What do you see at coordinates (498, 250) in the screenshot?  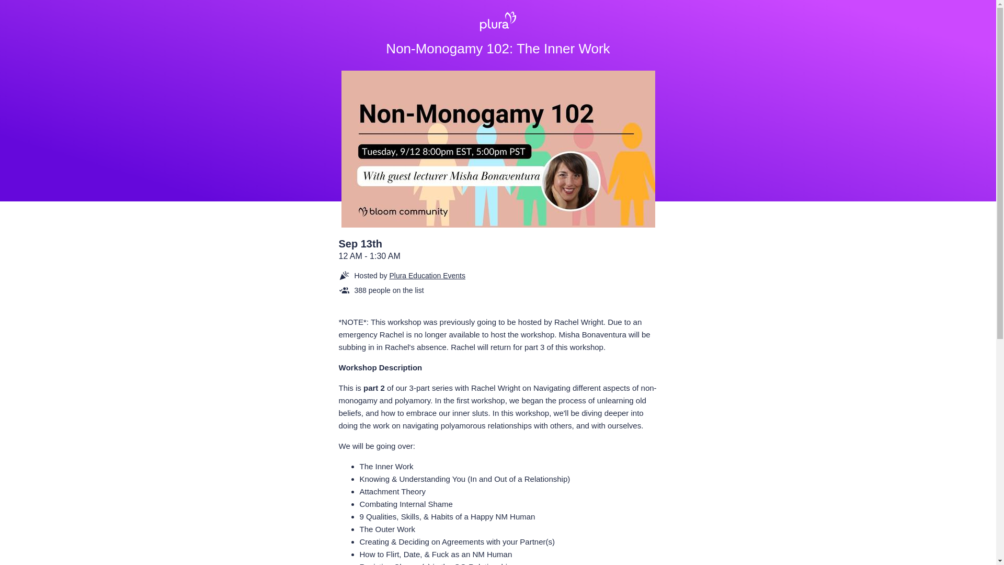 I see `Event date and time` at bounding box center [498, 250].